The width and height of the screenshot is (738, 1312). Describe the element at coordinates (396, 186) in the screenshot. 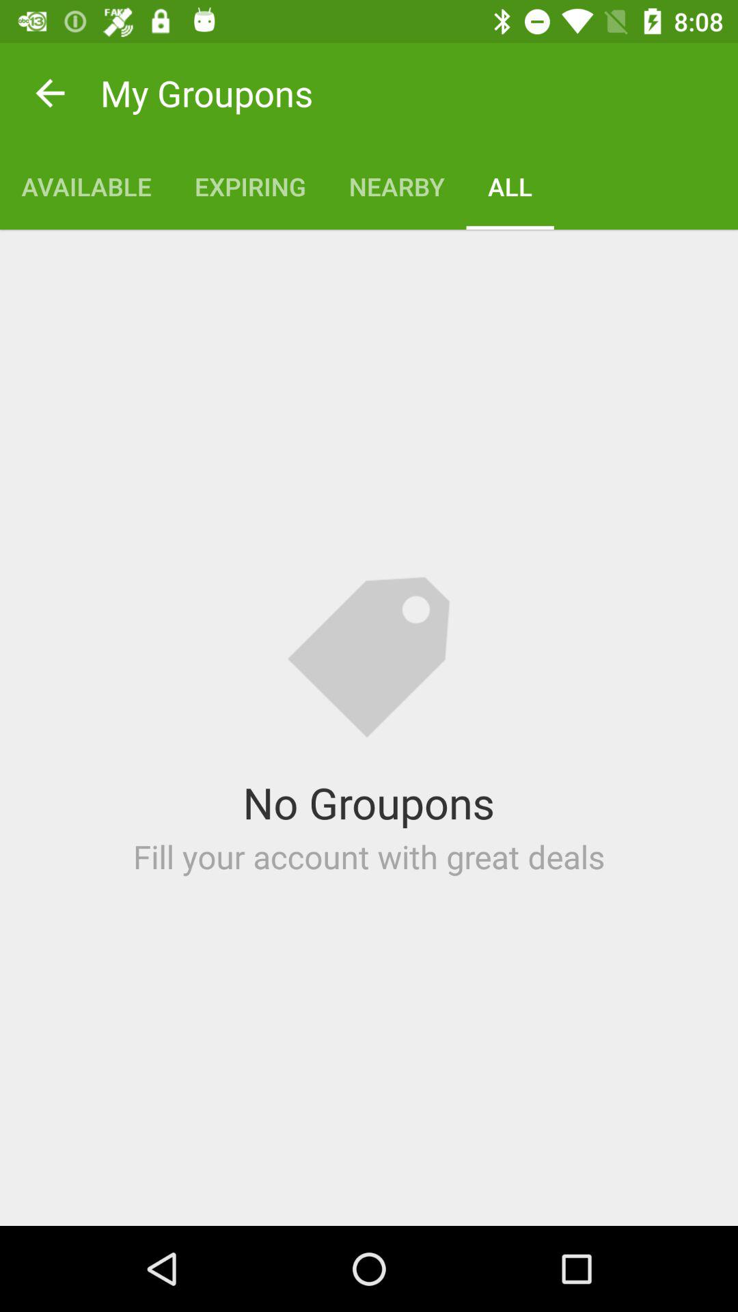

I see `turn off the nearby` at that location.